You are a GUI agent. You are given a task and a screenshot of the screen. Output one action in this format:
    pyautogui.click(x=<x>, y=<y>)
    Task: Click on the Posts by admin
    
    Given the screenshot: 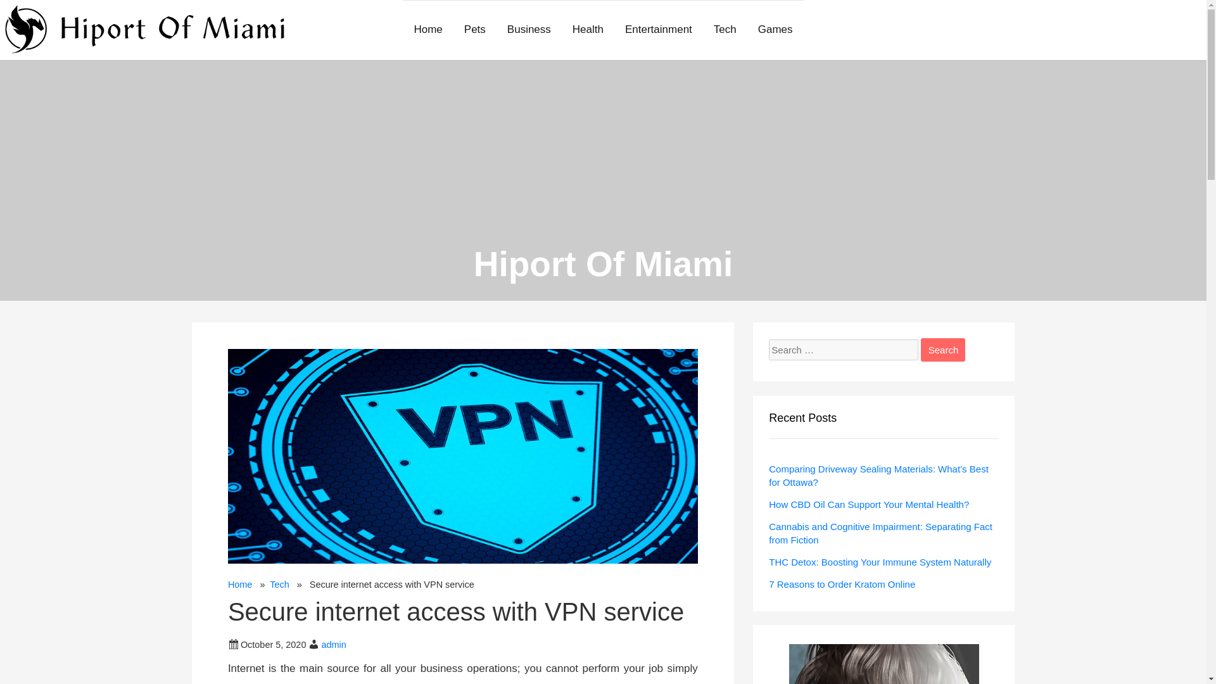 What is the action you would take?
    pyautogui.click(x=333, y=645)
    